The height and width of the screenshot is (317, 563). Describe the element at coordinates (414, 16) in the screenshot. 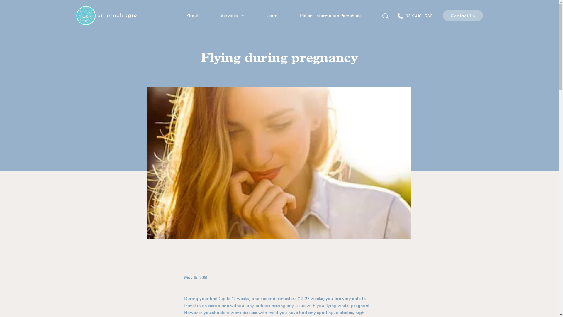

I see `03 9416 1586` at that location.